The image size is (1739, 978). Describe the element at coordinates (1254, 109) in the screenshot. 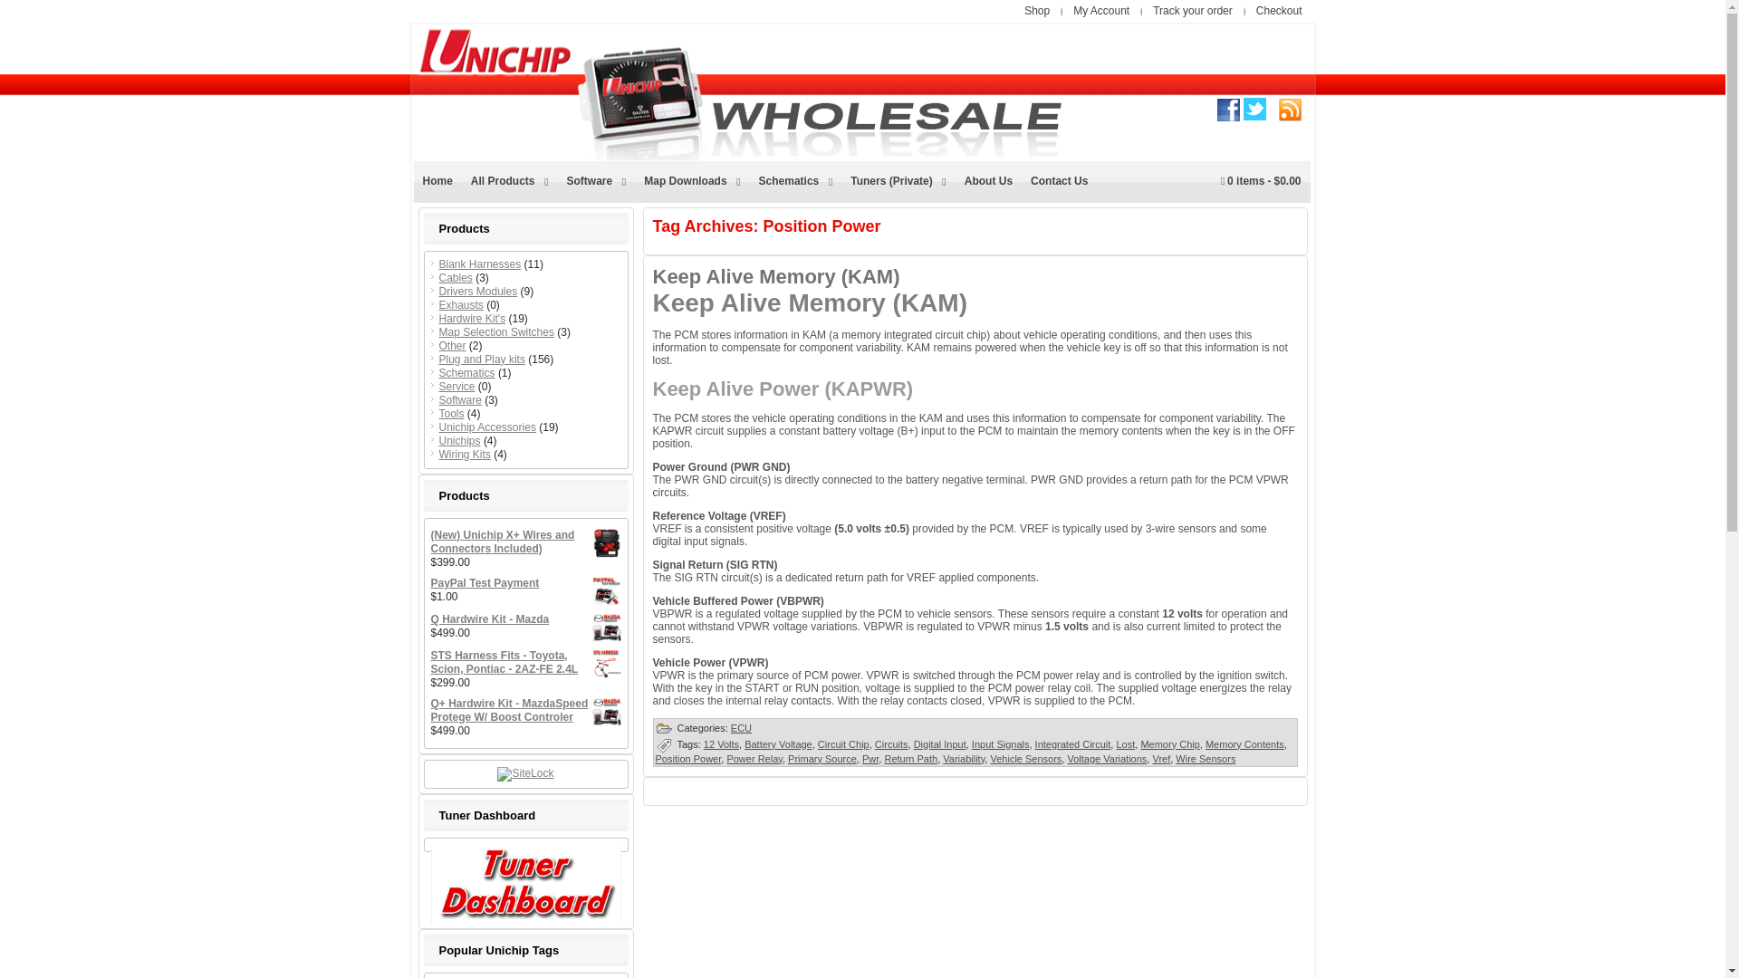

I see `Follow us on Twitter` at that location.